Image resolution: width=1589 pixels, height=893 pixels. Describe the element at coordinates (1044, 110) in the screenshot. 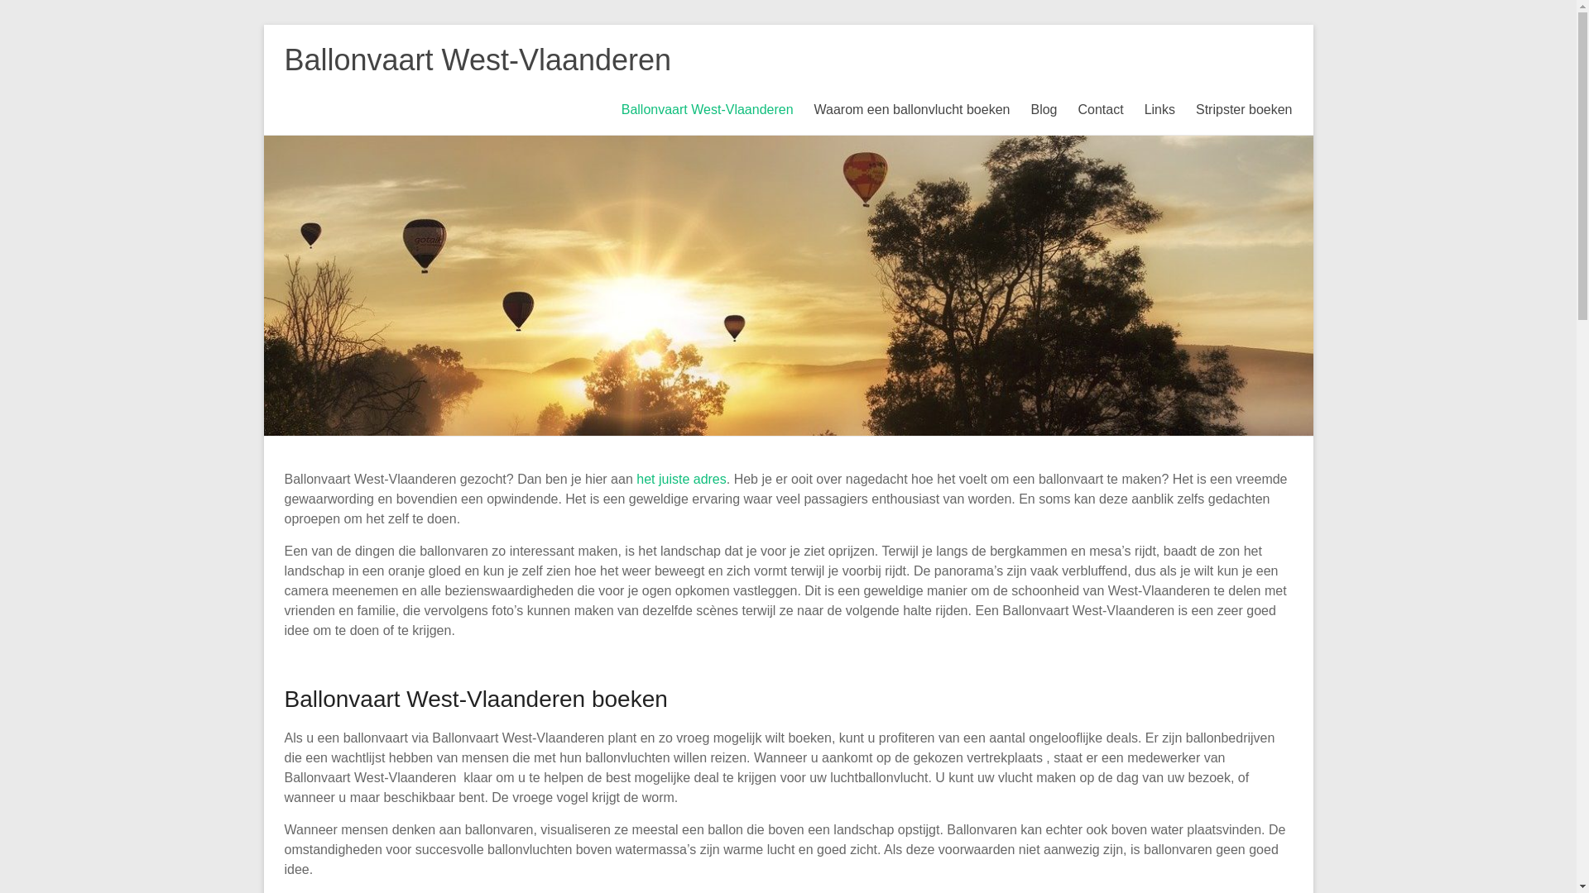

I see `Blog` at that location.